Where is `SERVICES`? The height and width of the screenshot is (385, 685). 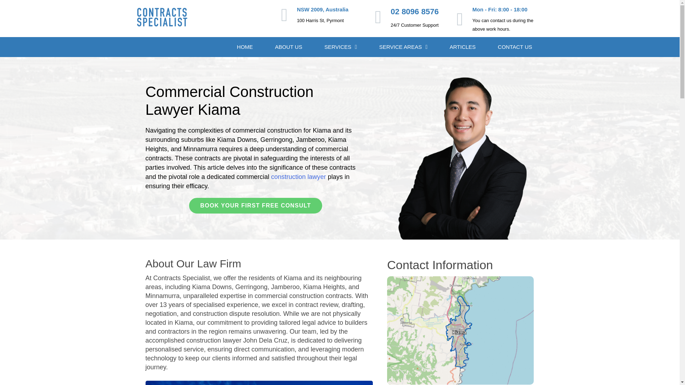 SERVICES is located at coordinates (340, 47).